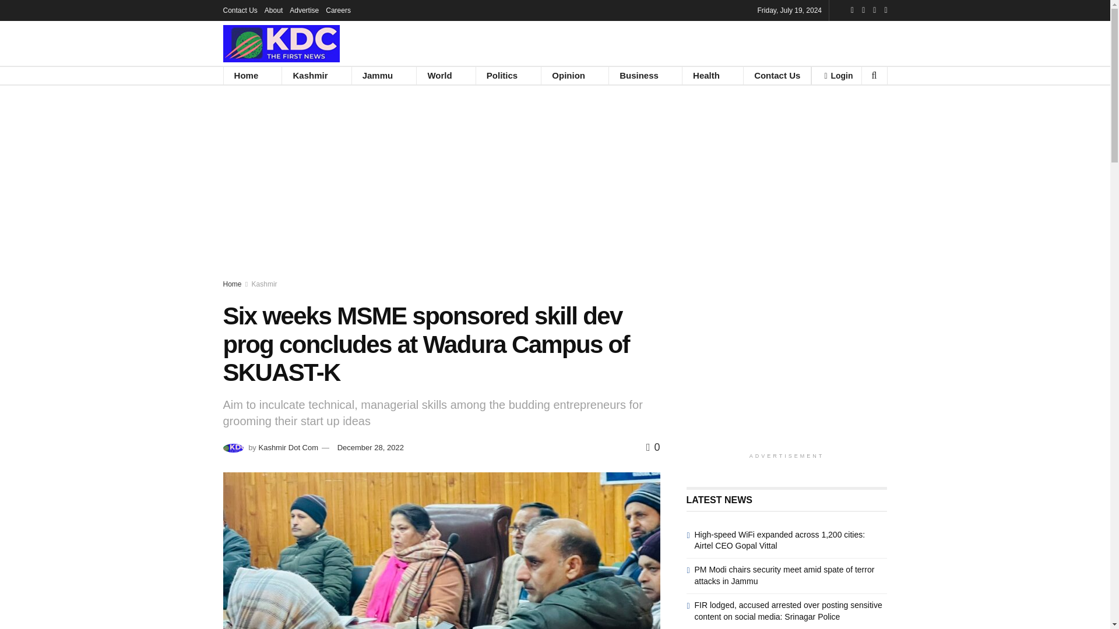 Image resolution: width=1119 pixels, height=629 pixels. What do you see at coordinates (439, 75) in the screenshot?
I see `World` at bounding box center [439, 75].